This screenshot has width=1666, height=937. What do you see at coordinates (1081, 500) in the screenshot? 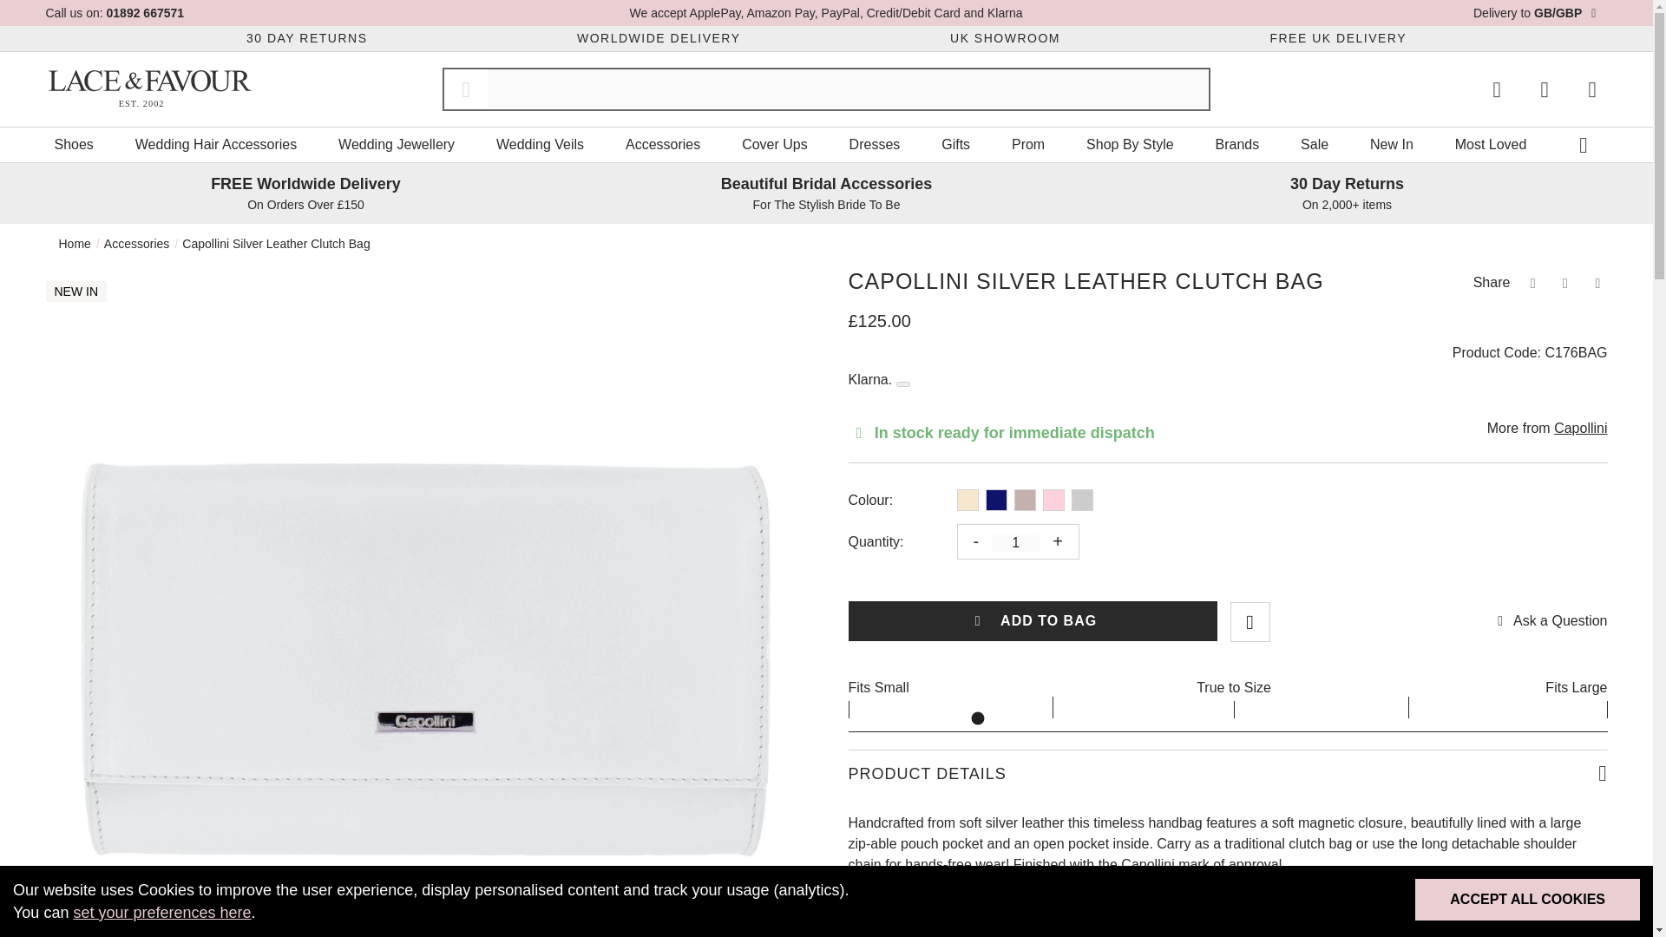
I see `View This Product in Silver` at bounding box center [1081, 500].